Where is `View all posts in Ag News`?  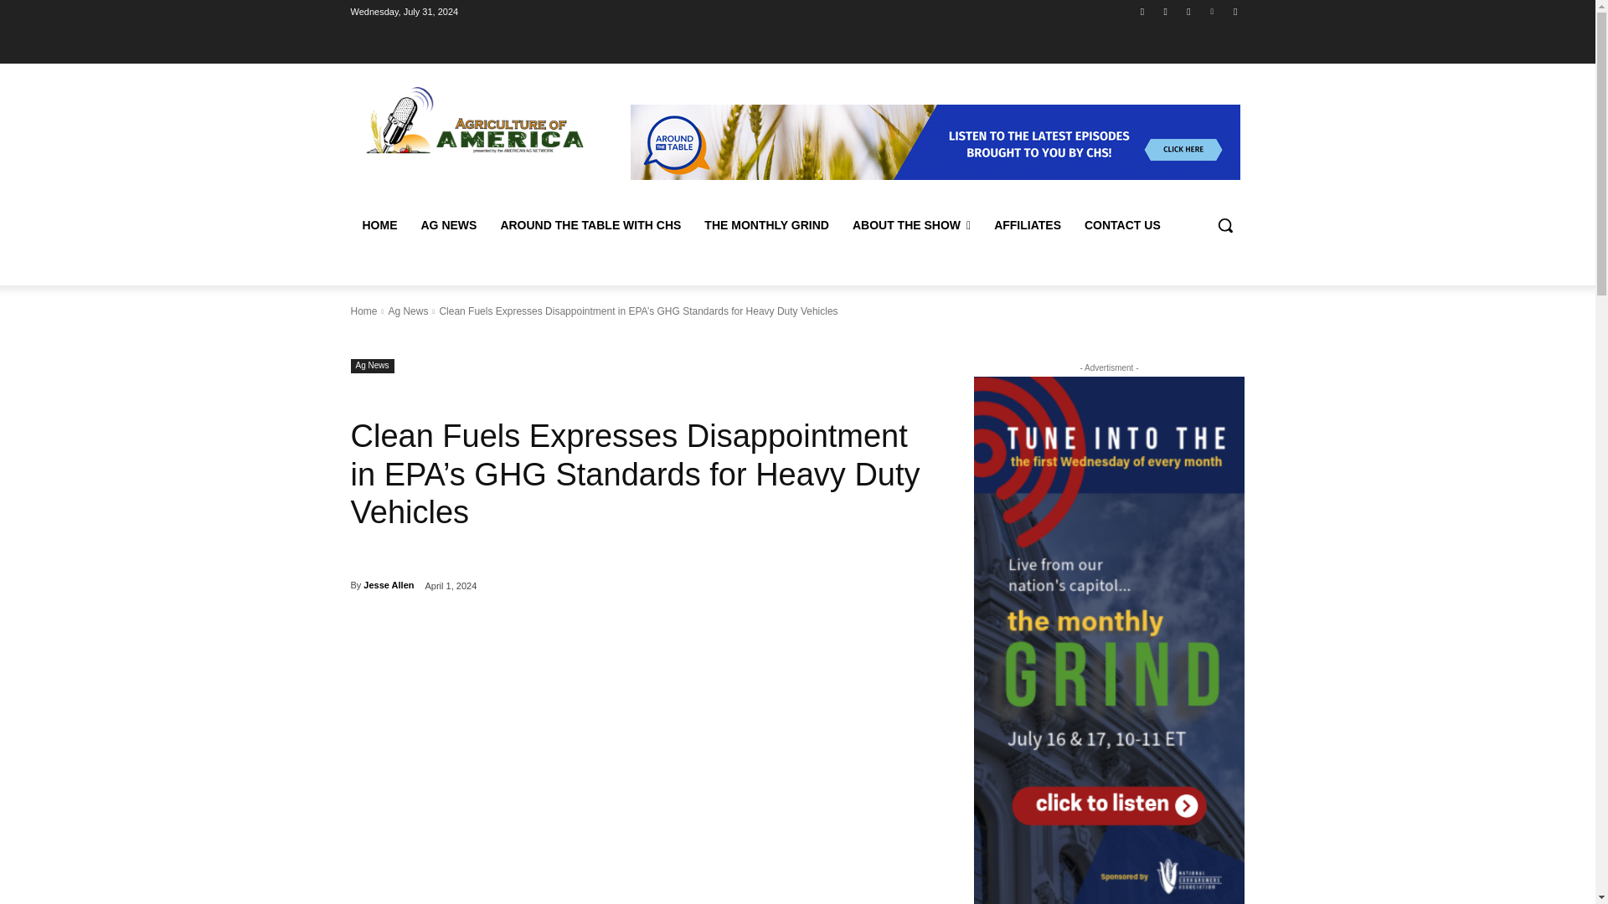 View all posts in Ag News is located at coordinates (407, 311).